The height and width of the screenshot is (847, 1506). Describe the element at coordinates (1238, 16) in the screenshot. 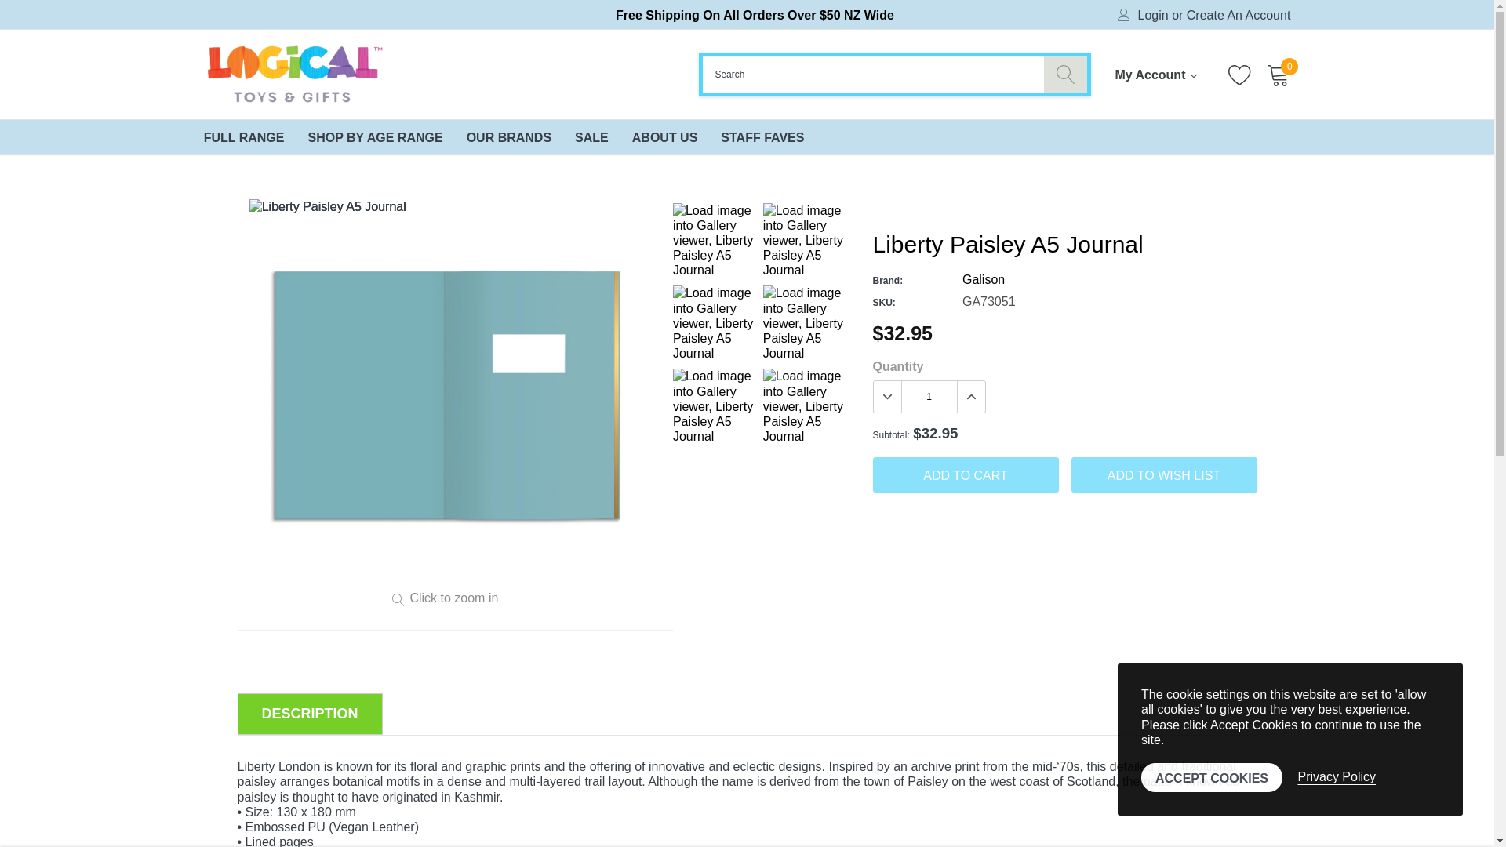

I see `Create An Account` at that location.